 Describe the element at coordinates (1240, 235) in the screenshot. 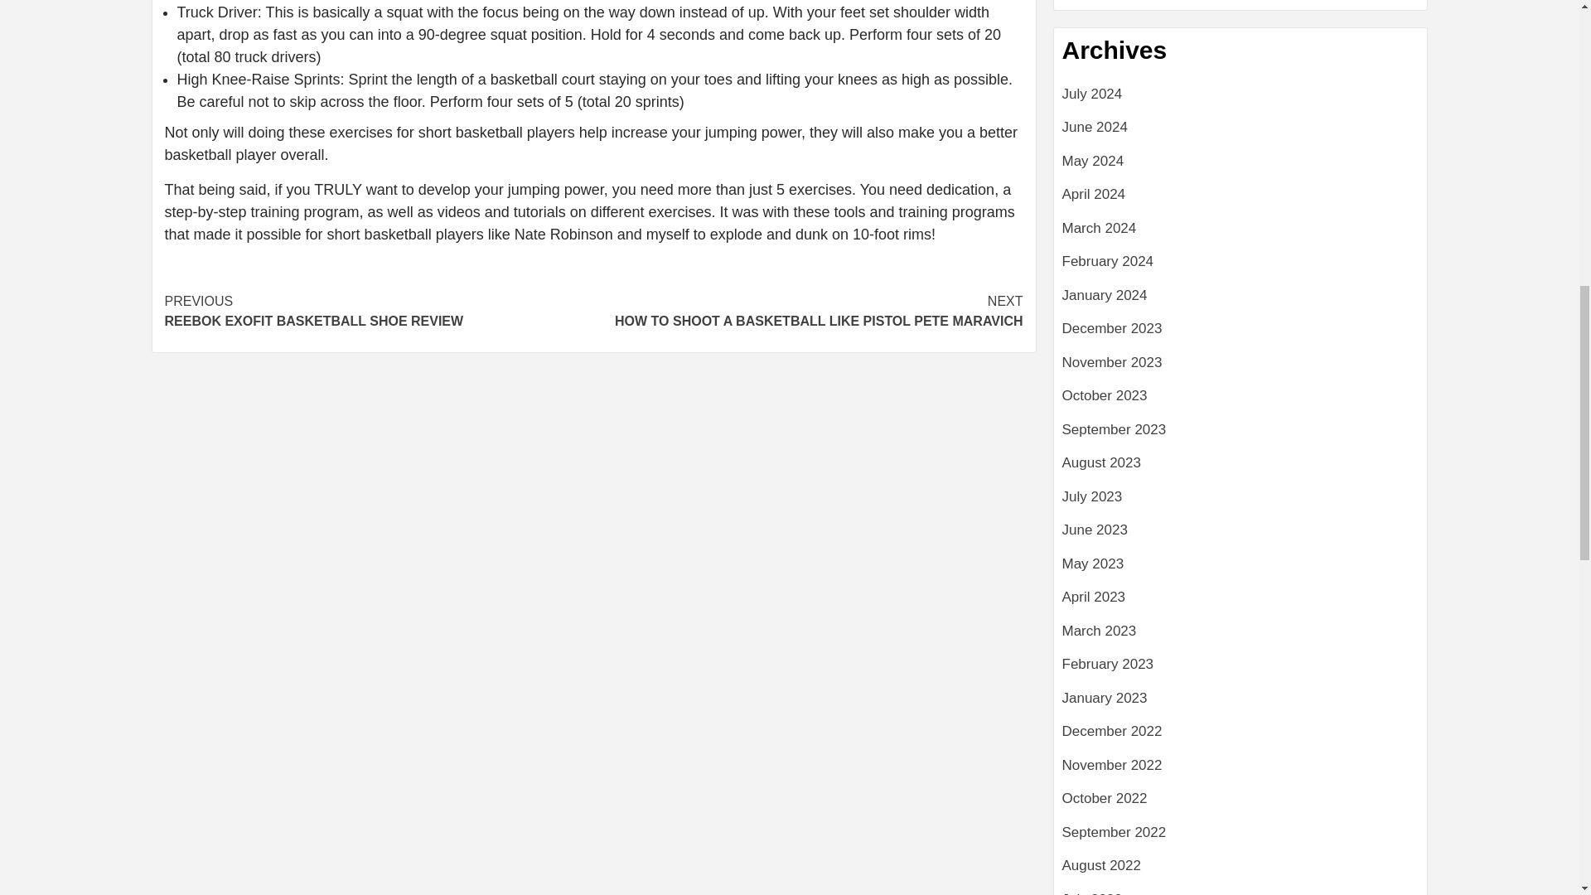

I see `February 2024` at that location.